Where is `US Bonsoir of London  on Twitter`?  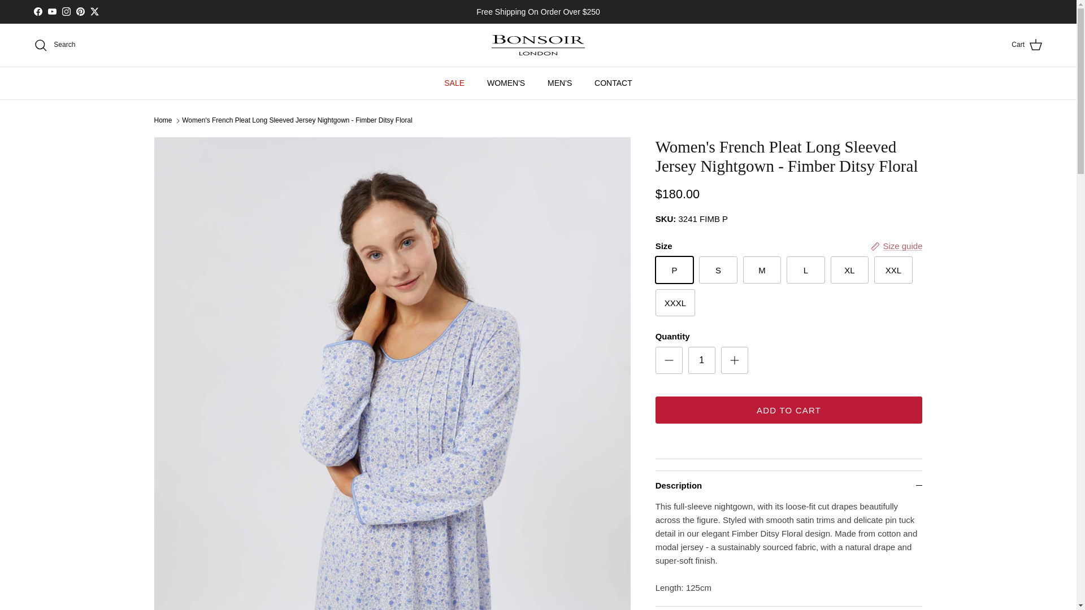
US Bonsoir of London  on Twitter is located at coordinates (94, 11).